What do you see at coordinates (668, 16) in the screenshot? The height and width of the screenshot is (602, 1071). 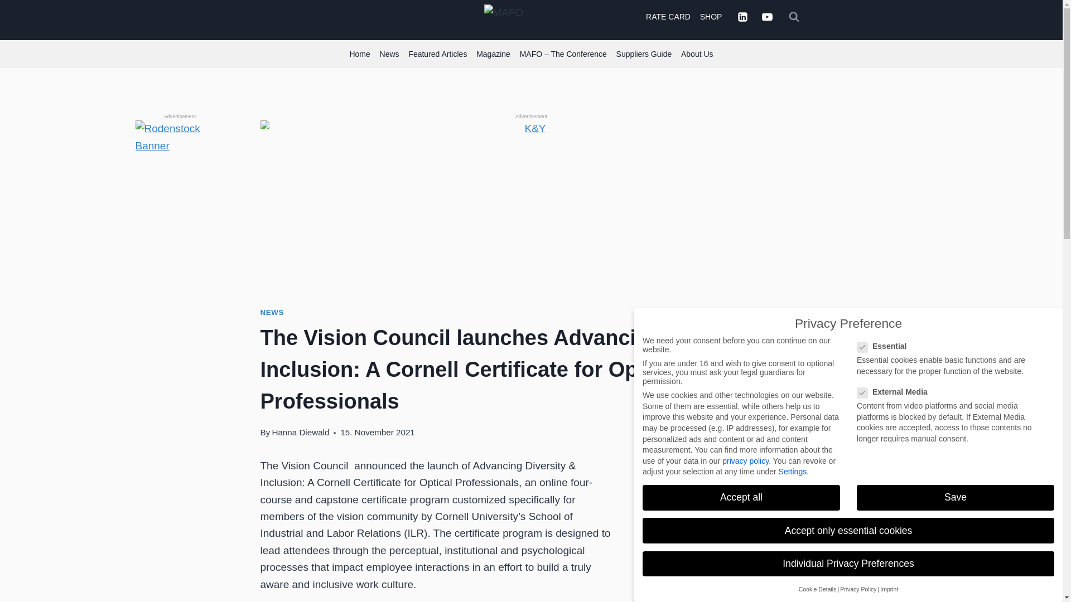 I see `RATE CARD` at bounding box center [668, 16].